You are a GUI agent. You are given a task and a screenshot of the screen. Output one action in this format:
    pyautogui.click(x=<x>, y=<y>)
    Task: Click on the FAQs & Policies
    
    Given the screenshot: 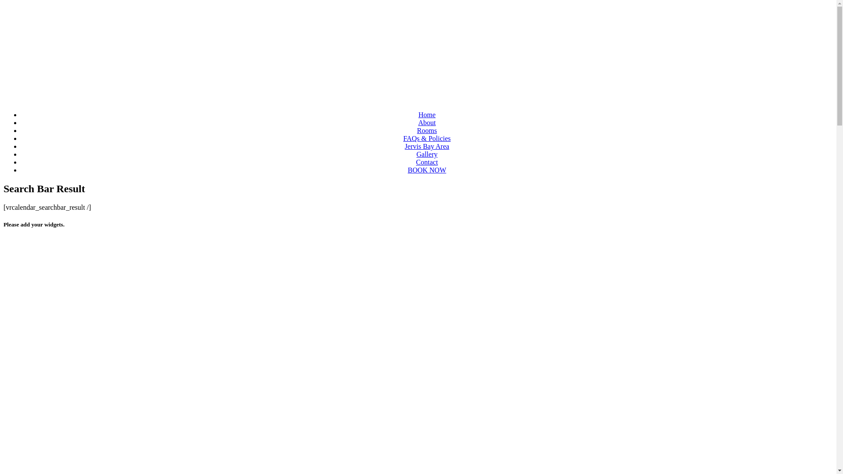 What is the action you would take?
    pyautogui.click(x=427, y=139)
    